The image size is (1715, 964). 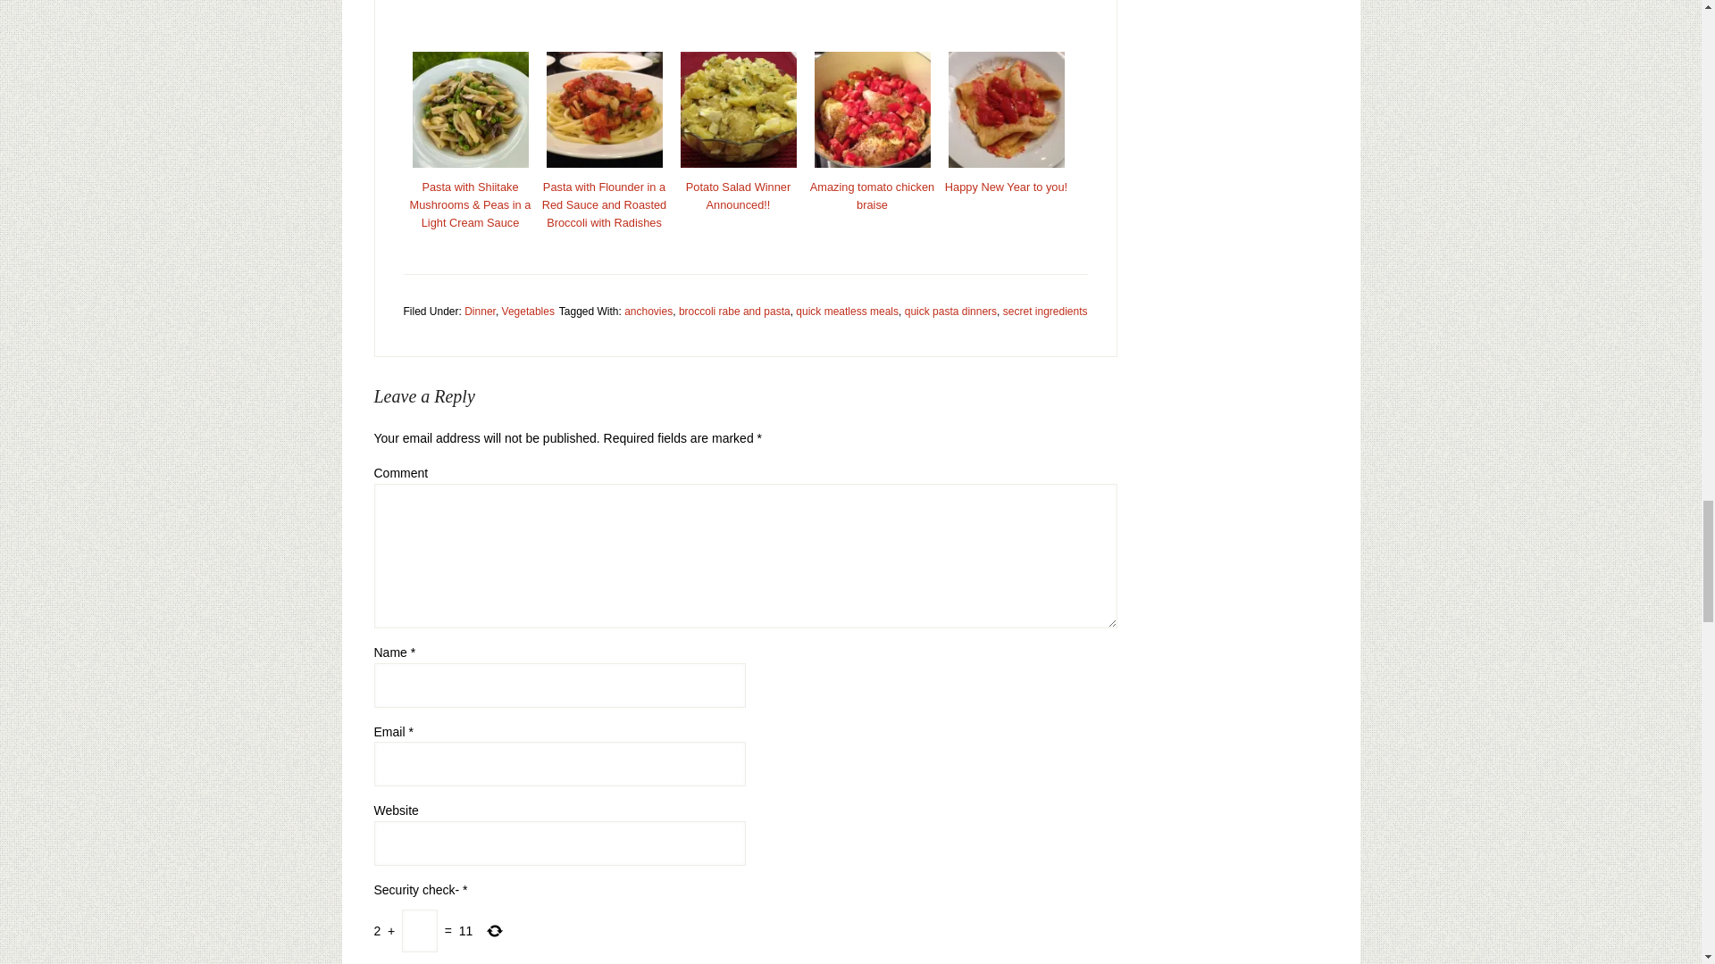 I want to click on Potato Salad Winner Announced!!, so click(x=738, y=195).